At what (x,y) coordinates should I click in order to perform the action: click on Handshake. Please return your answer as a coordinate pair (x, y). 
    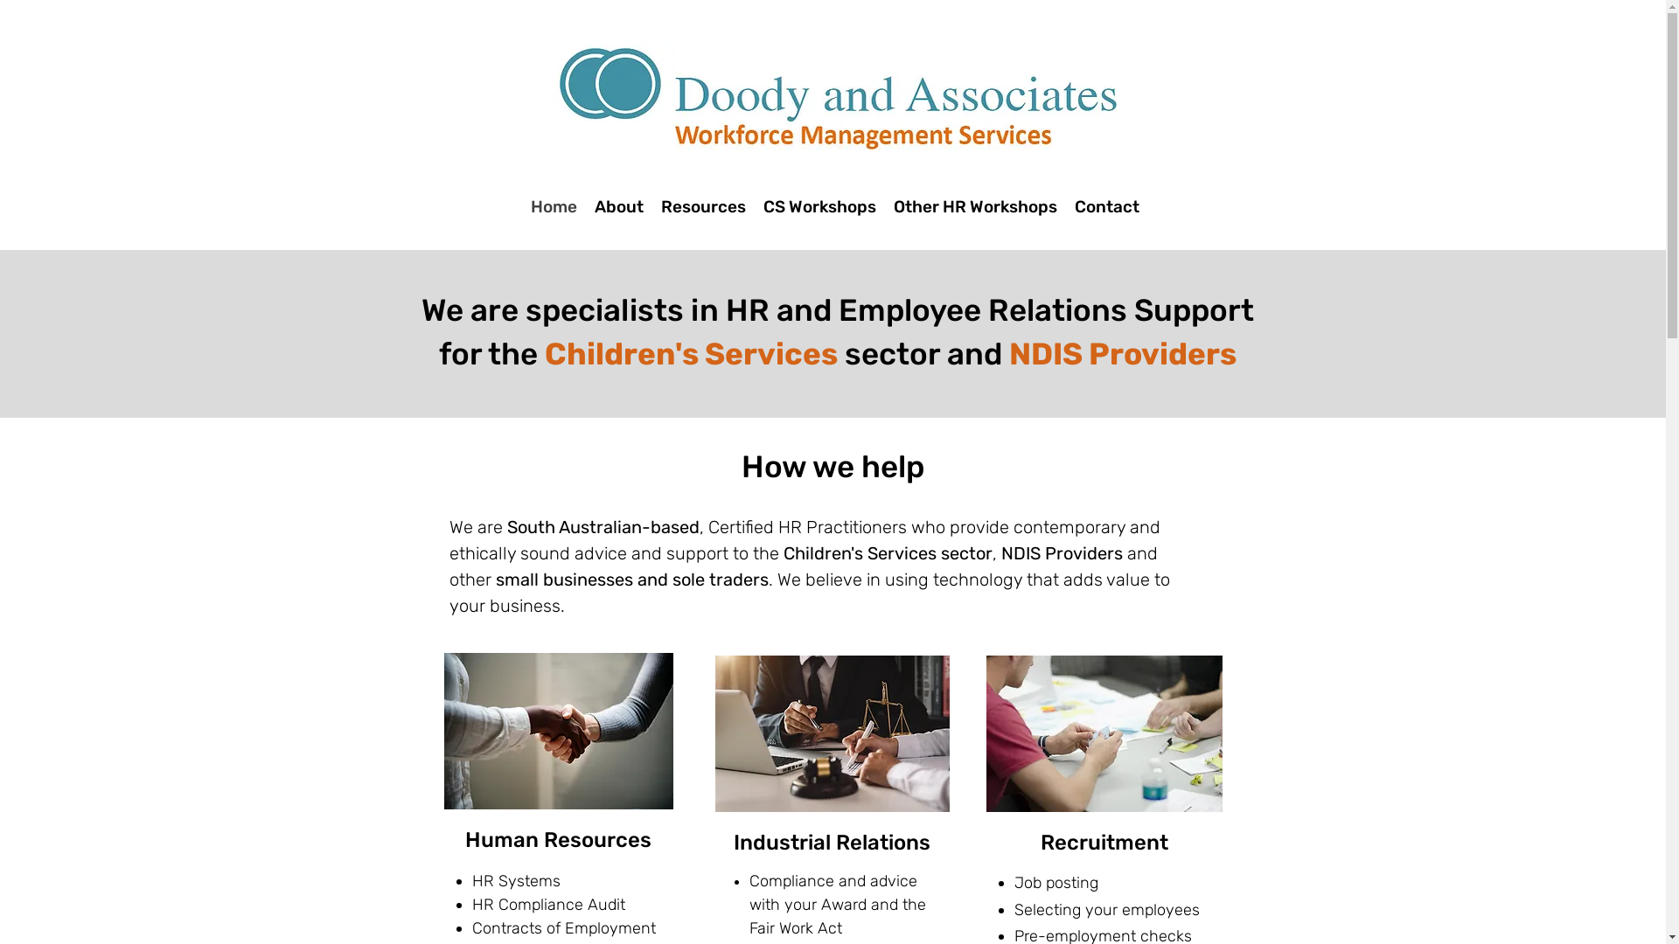
    Looking at the image, I should click on (559, 731).